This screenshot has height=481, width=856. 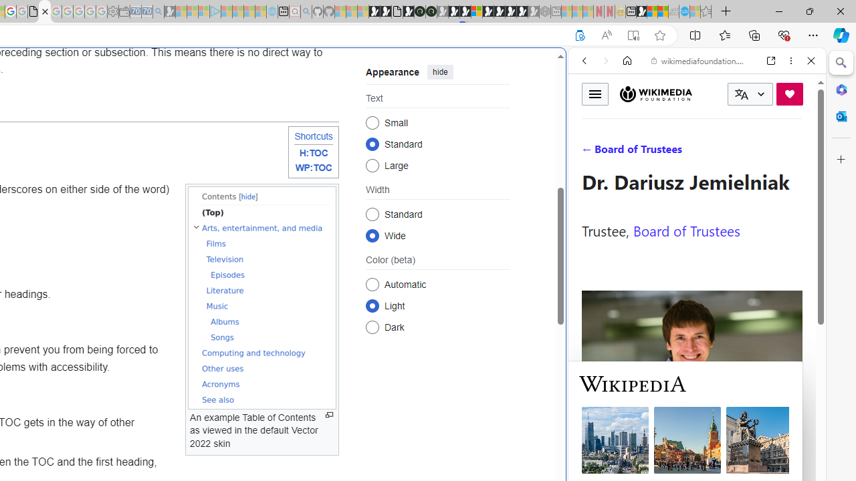 What do you see at coordinates (580, 35) in the screenshot?
I see `Support Wikipedia?` at bounding box center [580, 35].